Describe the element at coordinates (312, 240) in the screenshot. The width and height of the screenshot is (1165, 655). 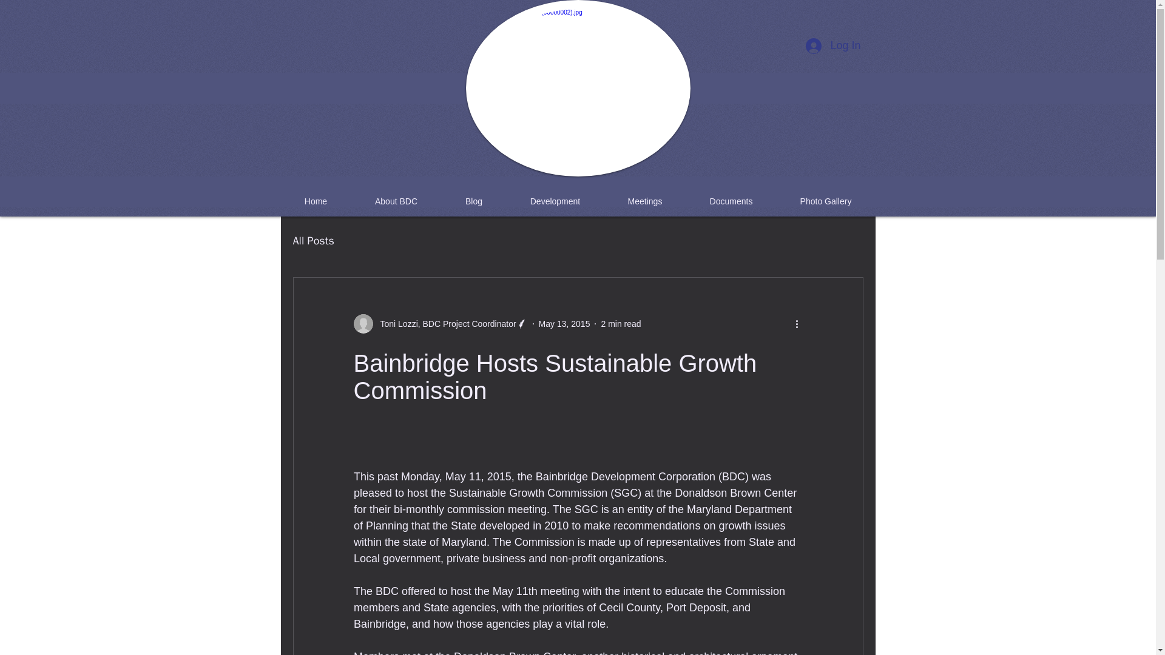
I see `All Posts` at that location.